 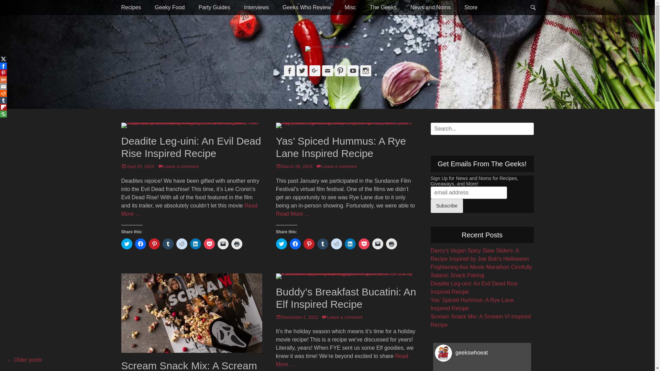 I want to click on Click to print (Opens in new window), so click(x=391, y=244).